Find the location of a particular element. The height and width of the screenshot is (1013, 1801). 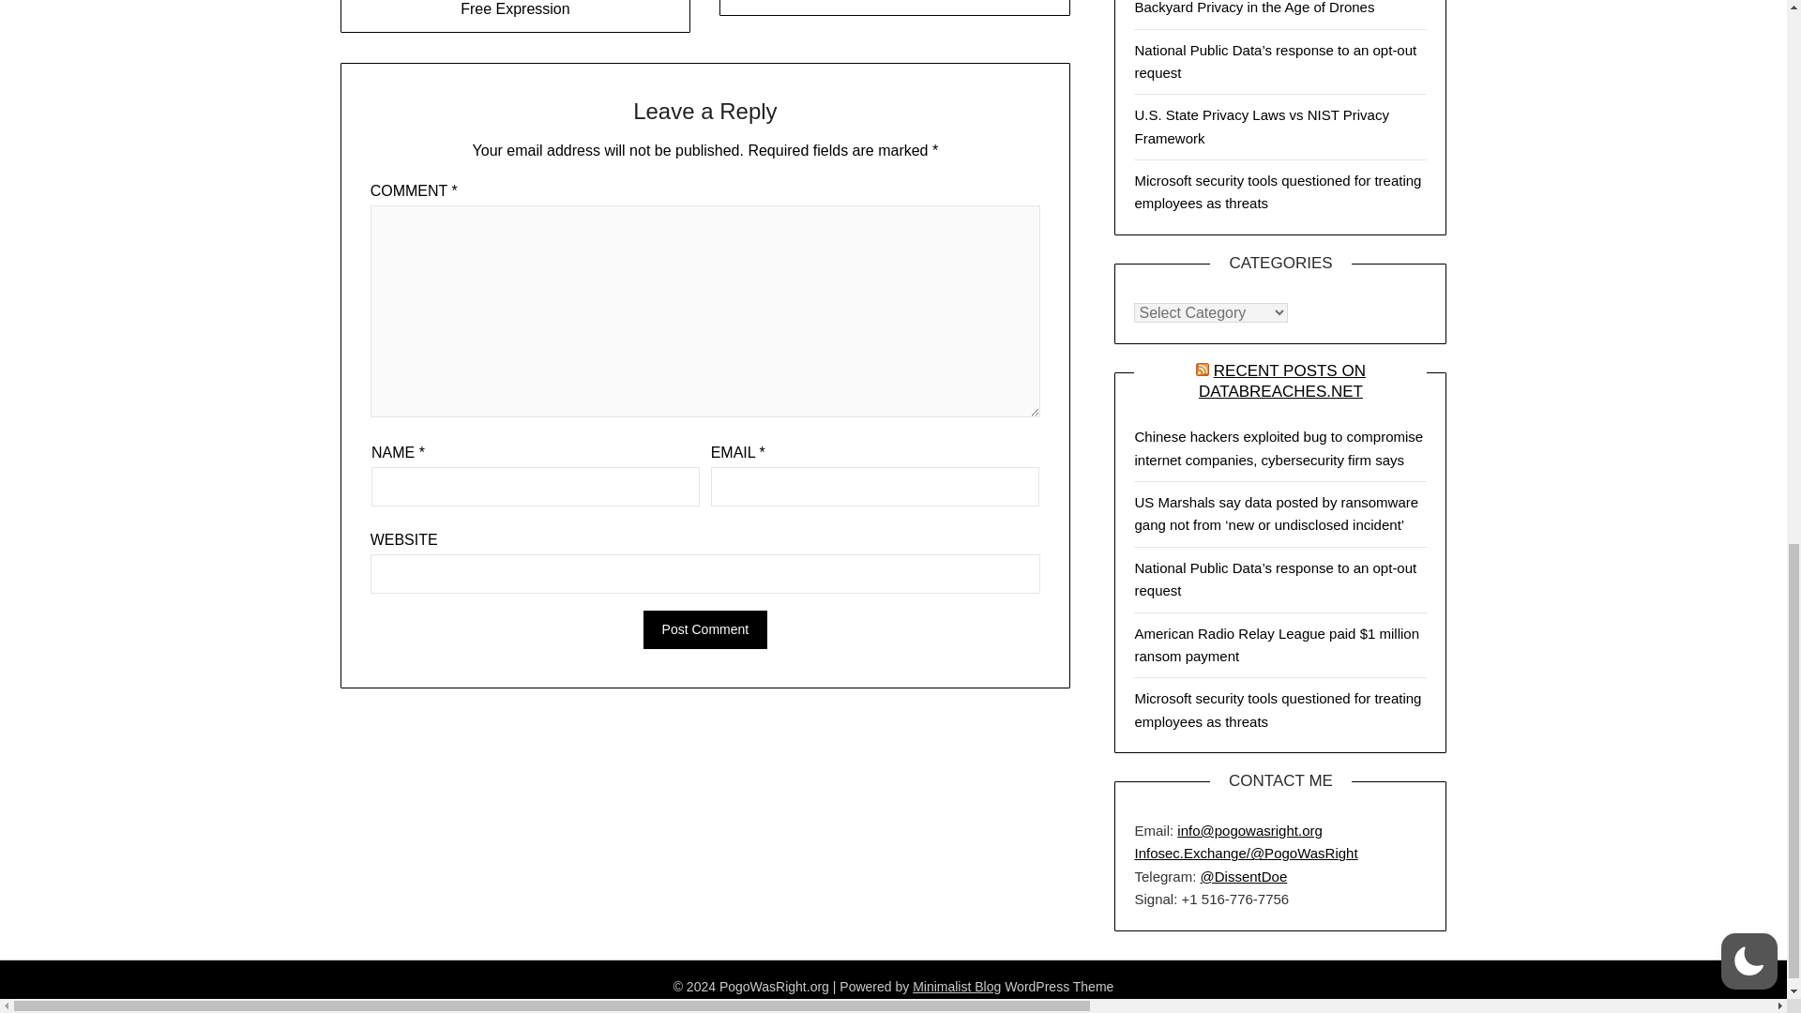

RECENT POSTS ON DATABREACHES.NET is located at coordinates (1281, 381).